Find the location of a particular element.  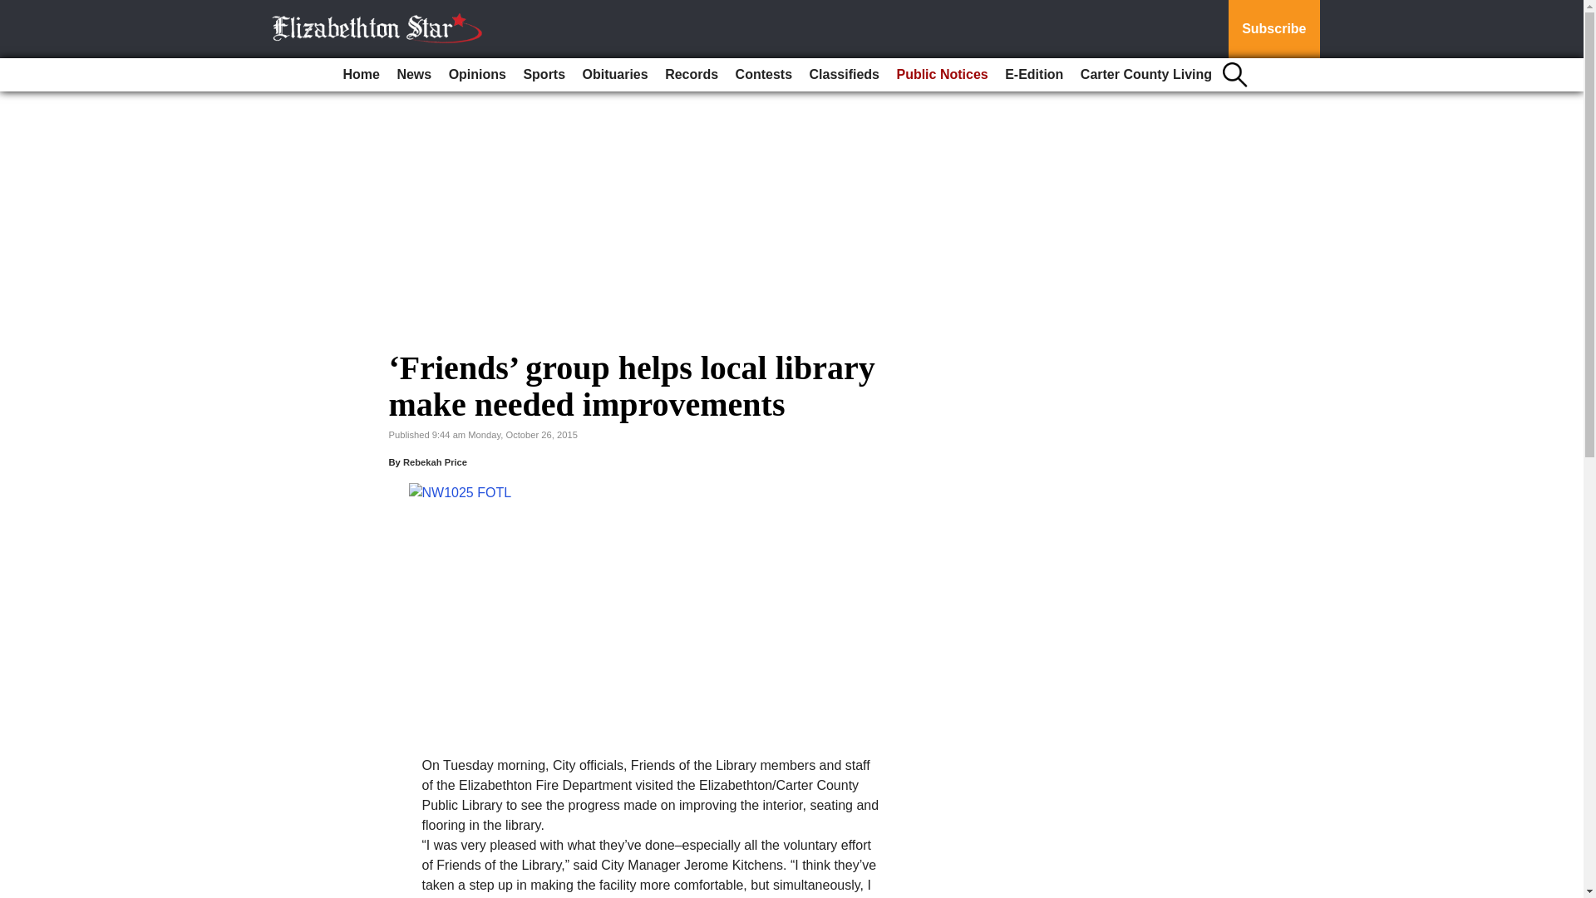

Sports is located at coordinates (544, 75).